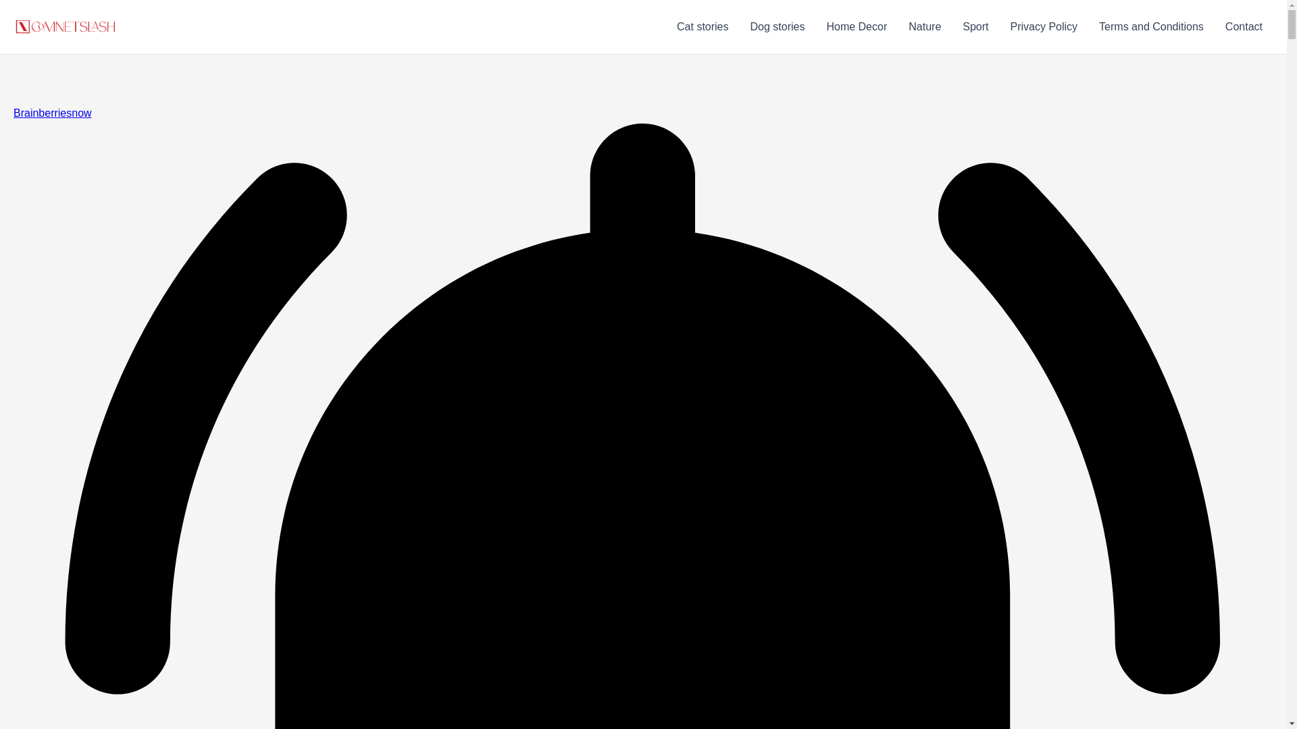 The height and width of the screenshot is (729, 1297). I want to click on Contact, so click(1244, 27).